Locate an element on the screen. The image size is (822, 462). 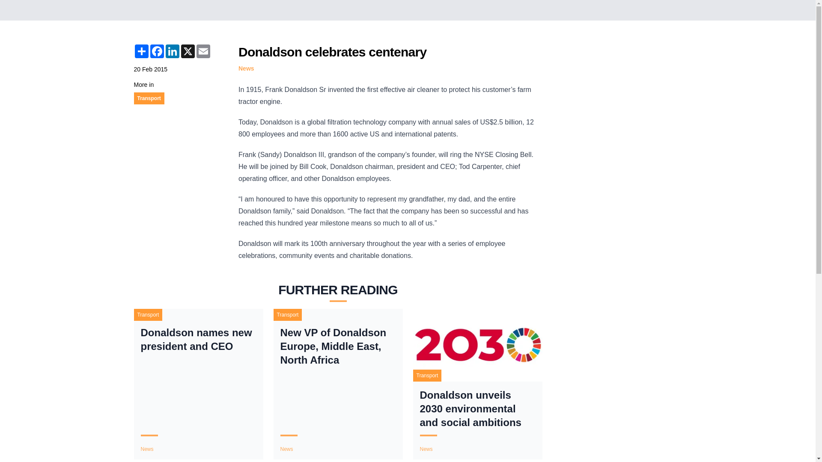
Email is located at coordinates (203, 51).